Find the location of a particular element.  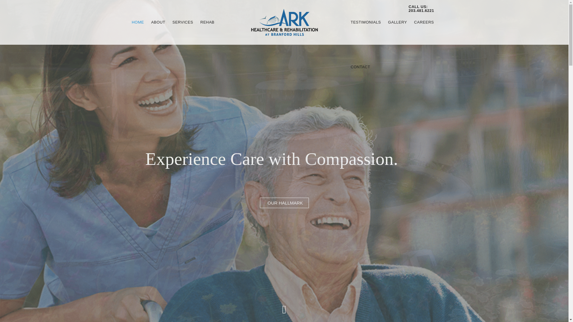

ABOUT is located at coordinates (158, 22).